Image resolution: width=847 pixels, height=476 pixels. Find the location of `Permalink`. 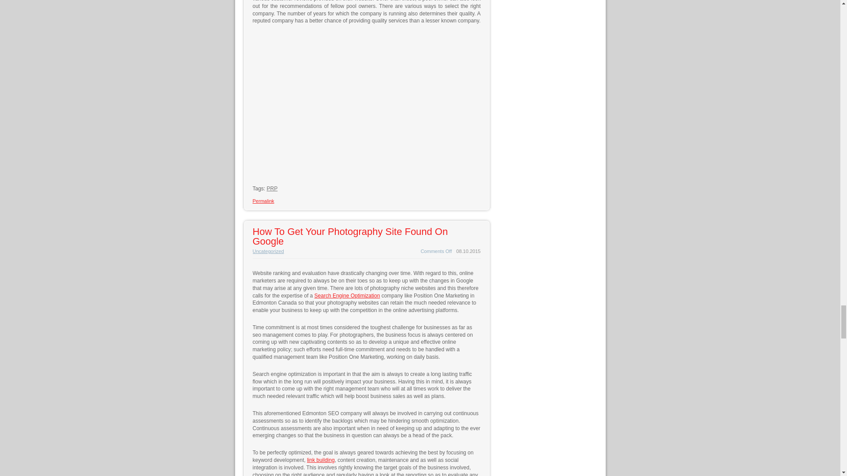

Permalink is located at coordinates (263, 201).